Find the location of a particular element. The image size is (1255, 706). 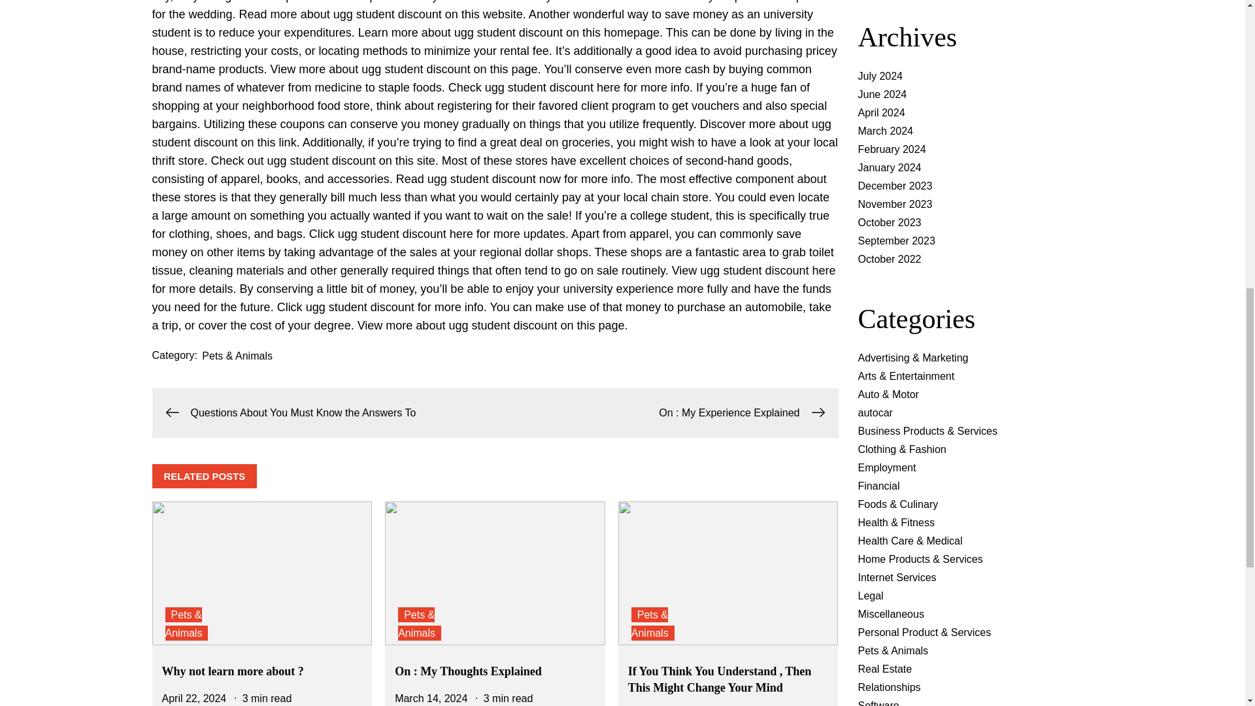

March 2024 is located at coordinates (885, 131).